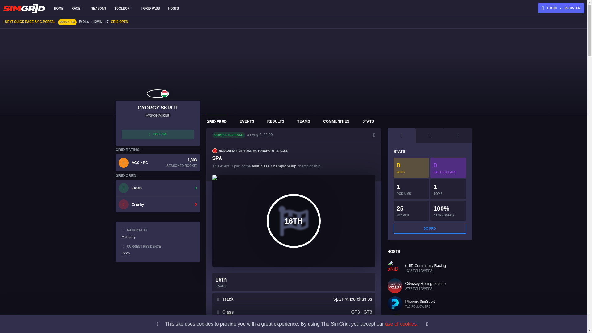  I want to click on HOME, so click(59, 8).